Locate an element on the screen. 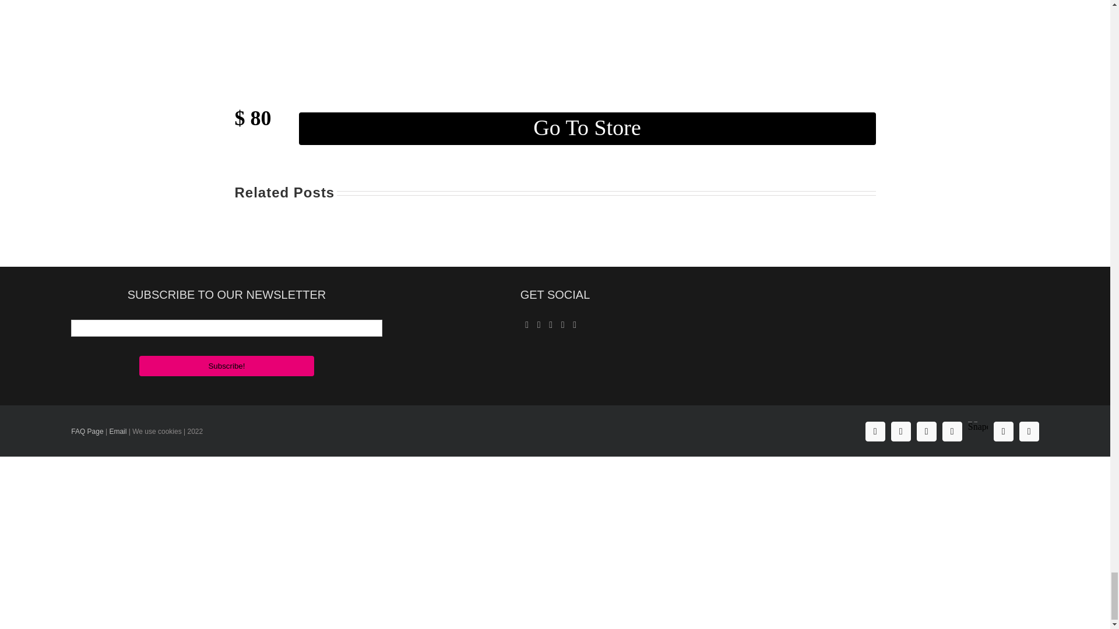 Image resolution: width=1119 pixels, height=629 pixels. Vk is located at coordinates (1004, 431).